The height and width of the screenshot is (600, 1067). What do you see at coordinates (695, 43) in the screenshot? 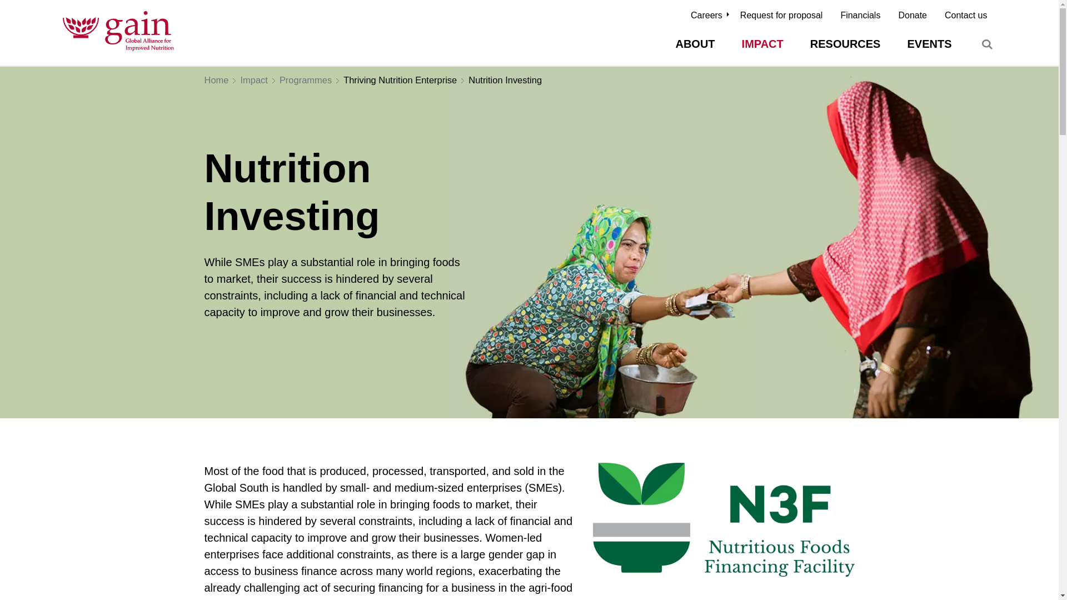
I see `ABOUT` at bounding box center [695, 43].